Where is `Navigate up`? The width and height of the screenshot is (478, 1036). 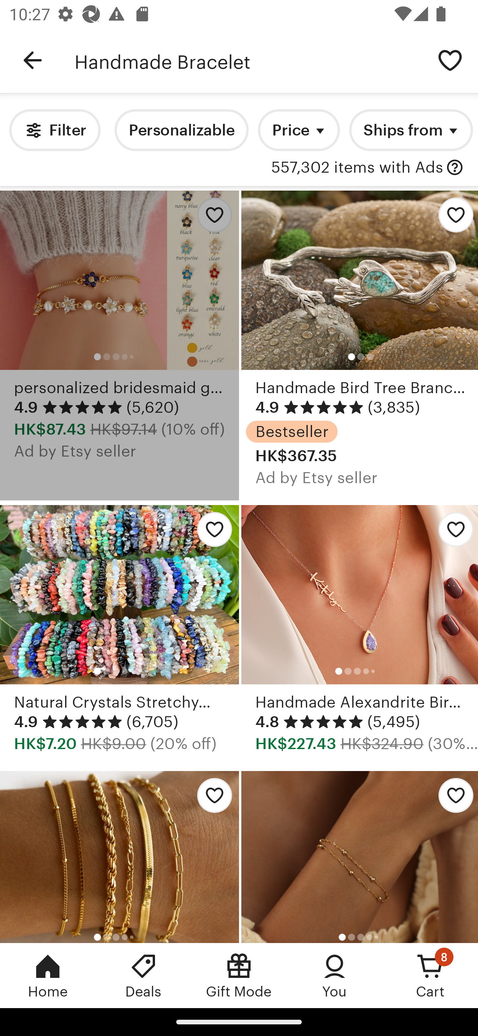
Navigate up is located at coordinates (33, 60).